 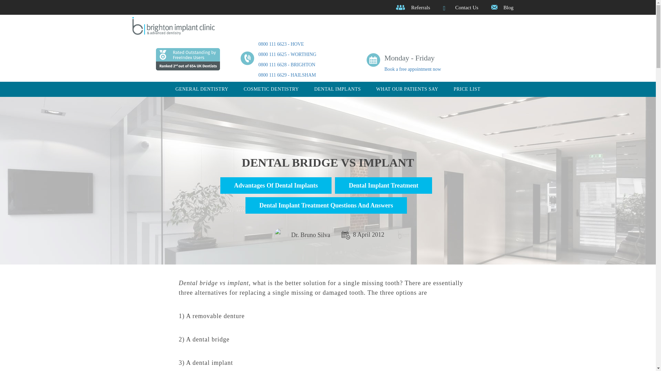 What do you see at coordinates (412, 69) in the screenshot?
I see `Book a free appointment now` at bounding box center [412, 69].